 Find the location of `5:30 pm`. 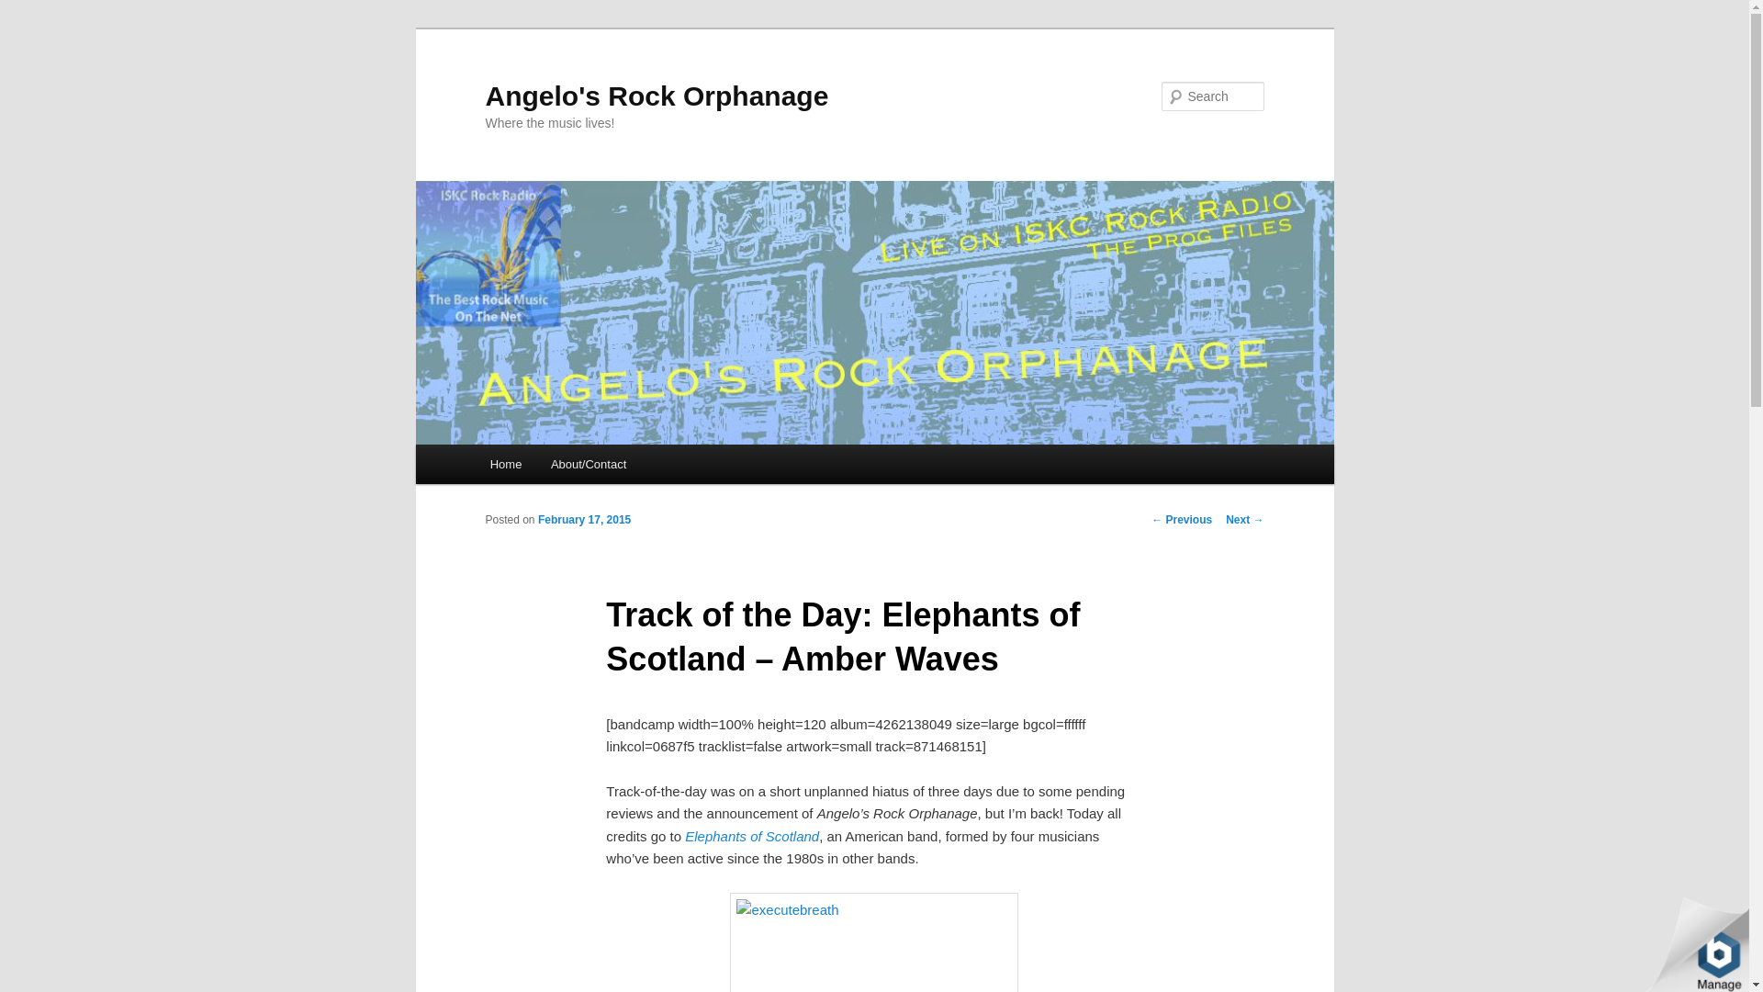

5:30 pm is located at coordinates (584, 520).